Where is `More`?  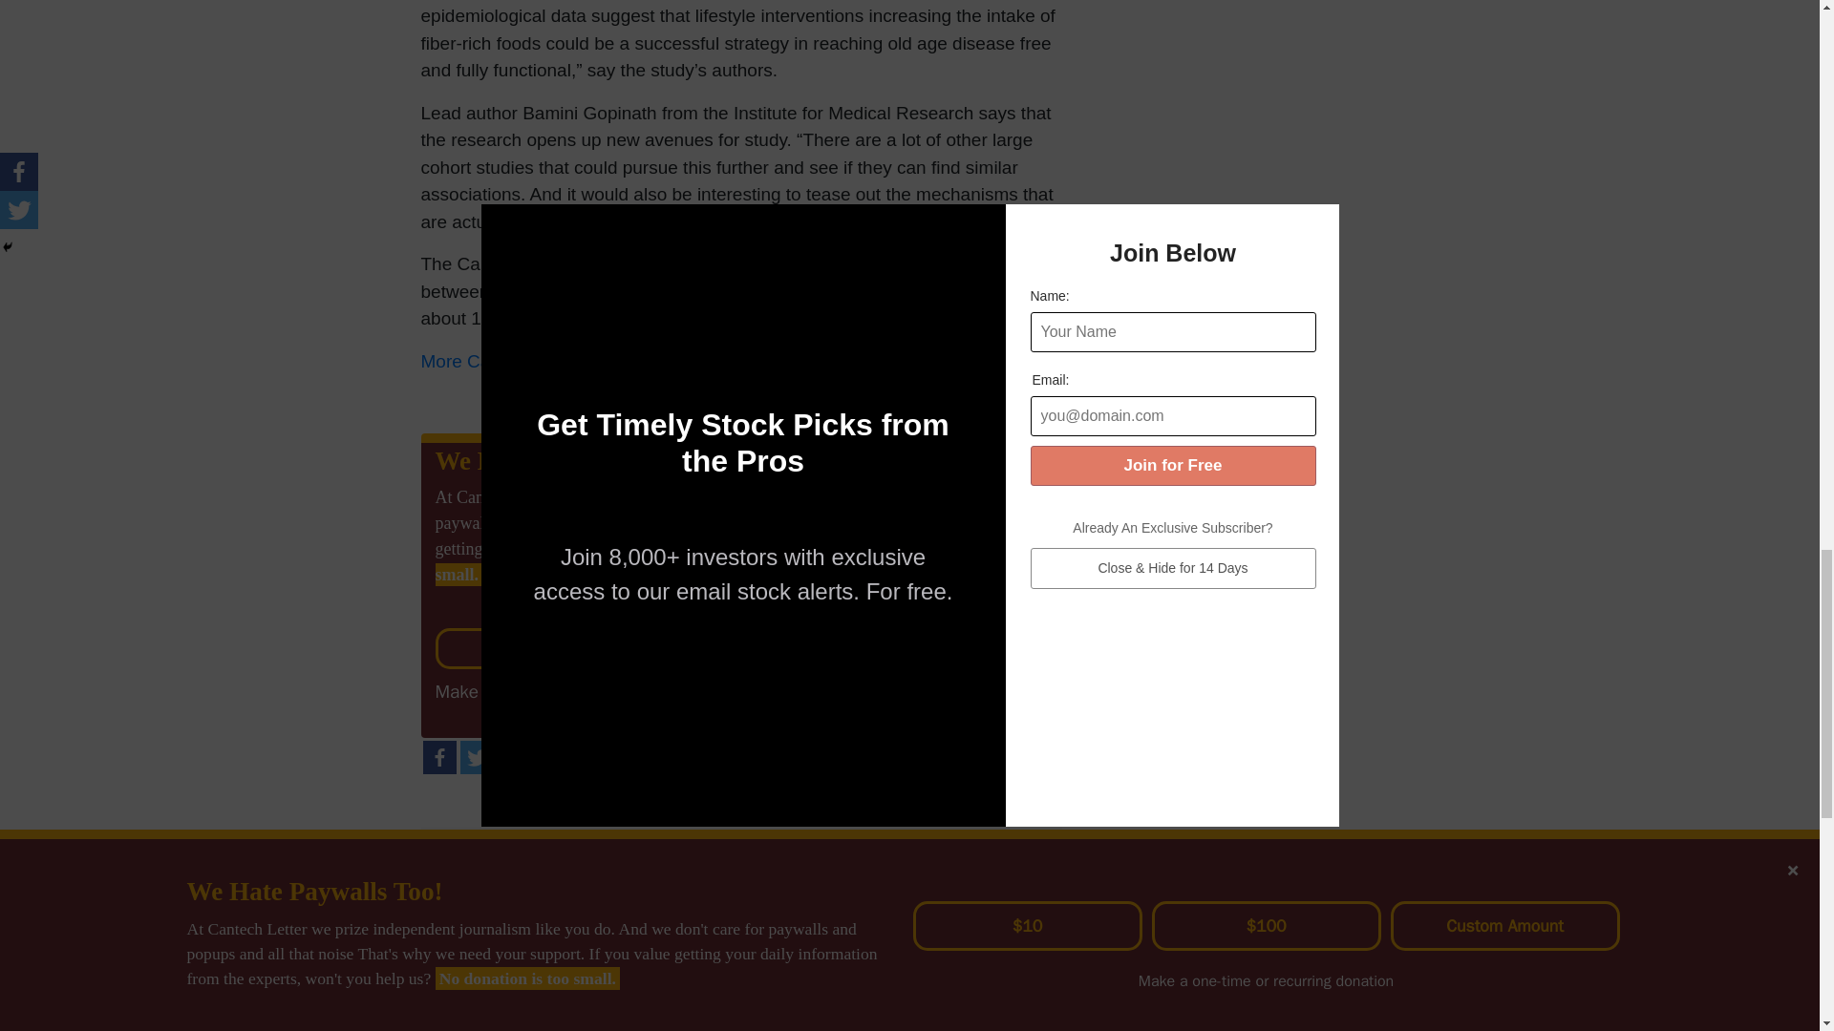
More is located at coordinates (513, 758).